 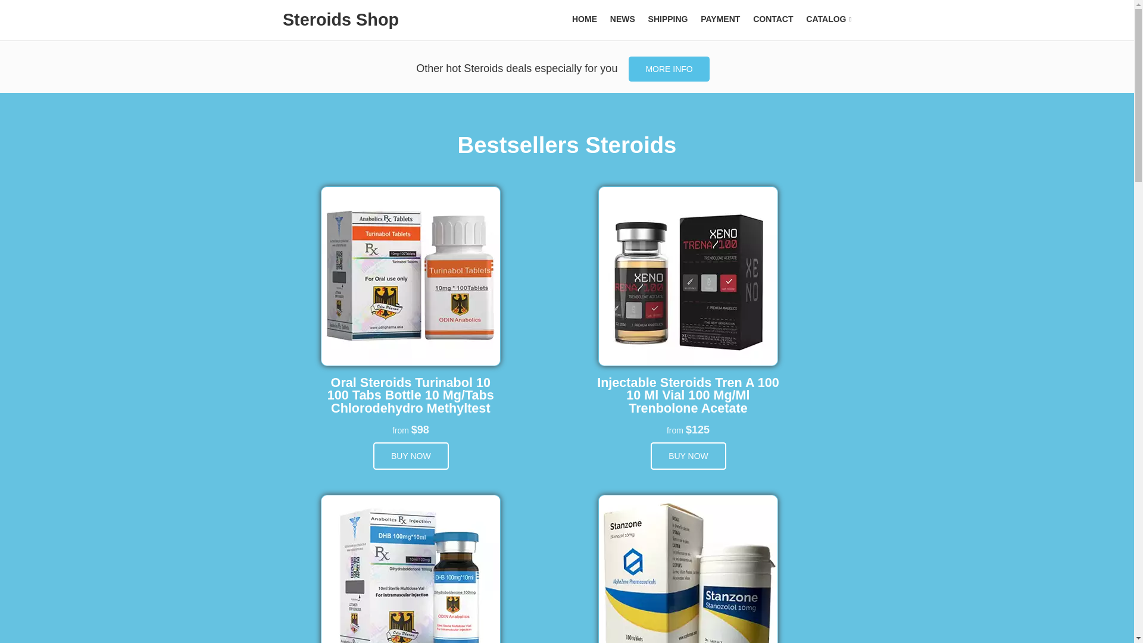 I want to click on CATALOG, so click(x=829, y=18).